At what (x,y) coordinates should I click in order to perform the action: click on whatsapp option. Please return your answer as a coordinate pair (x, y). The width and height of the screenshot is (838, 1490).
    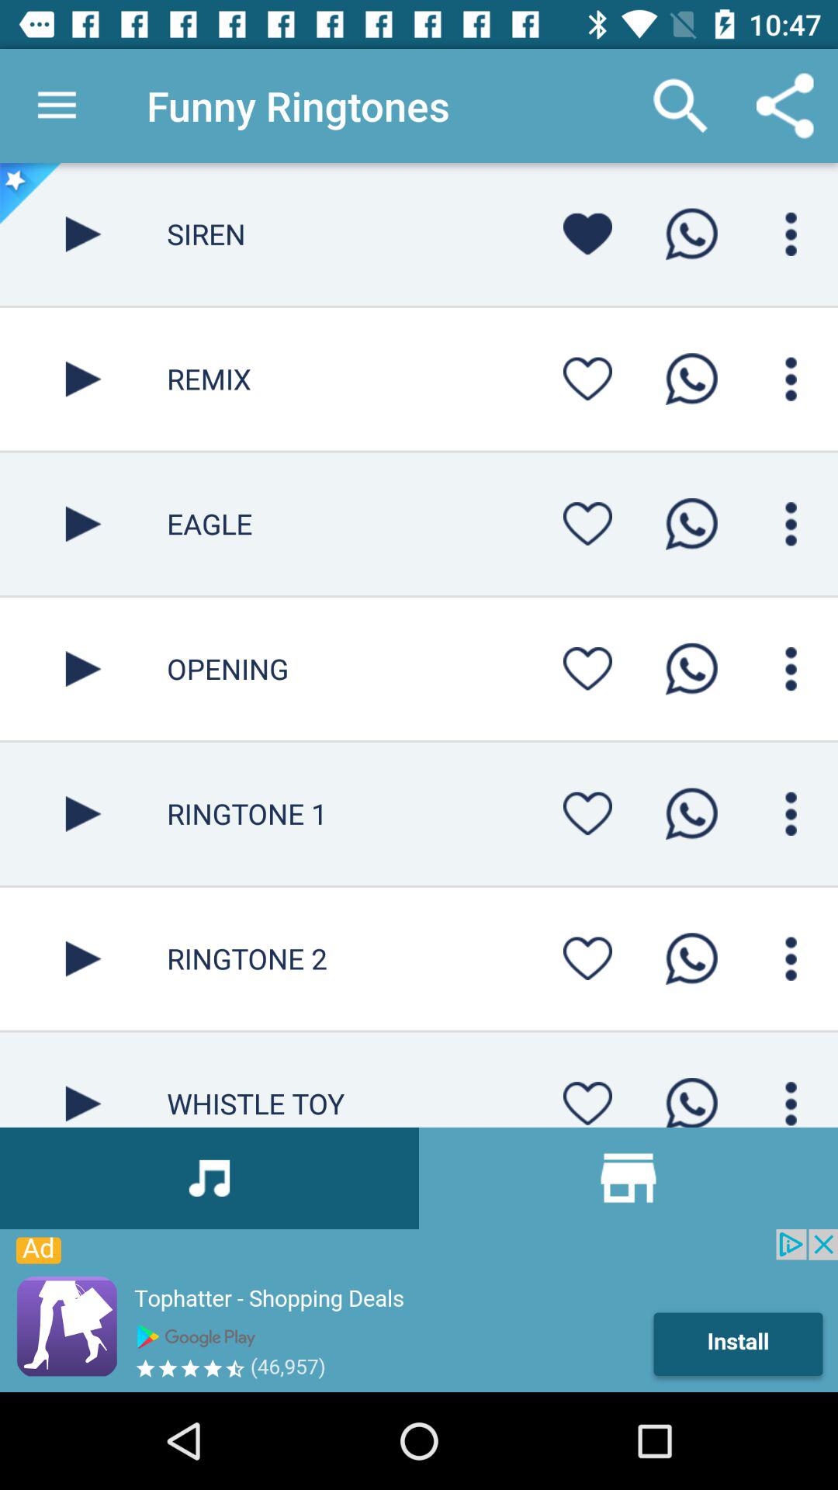
    Looking at the image, I should click on (691, 379).